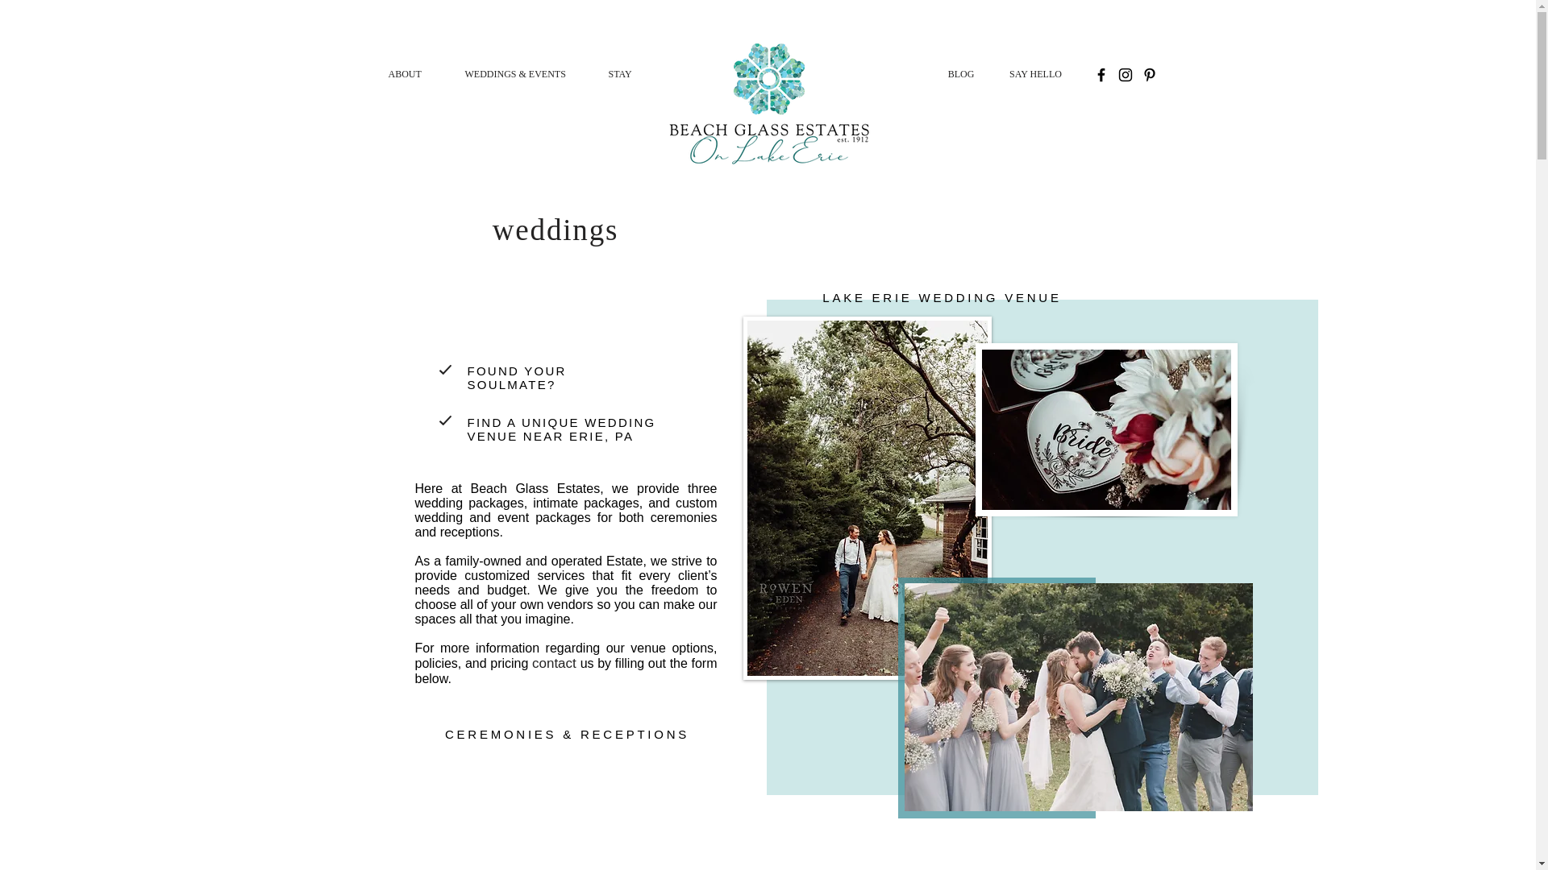 This screenshot has width=1548, height=870. What do you see at coordinates (628, 74) in the screenshot?
I see `STAY` at bounding box center [628, 74].